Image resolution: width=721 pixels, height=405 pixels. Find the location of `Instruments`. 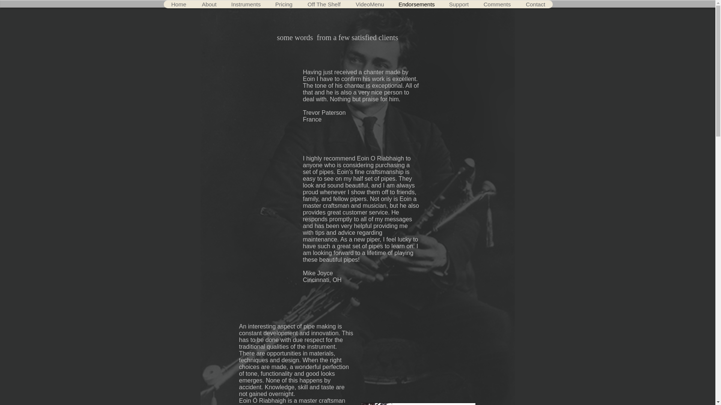

Instruments is located at coordinates (246, 4).